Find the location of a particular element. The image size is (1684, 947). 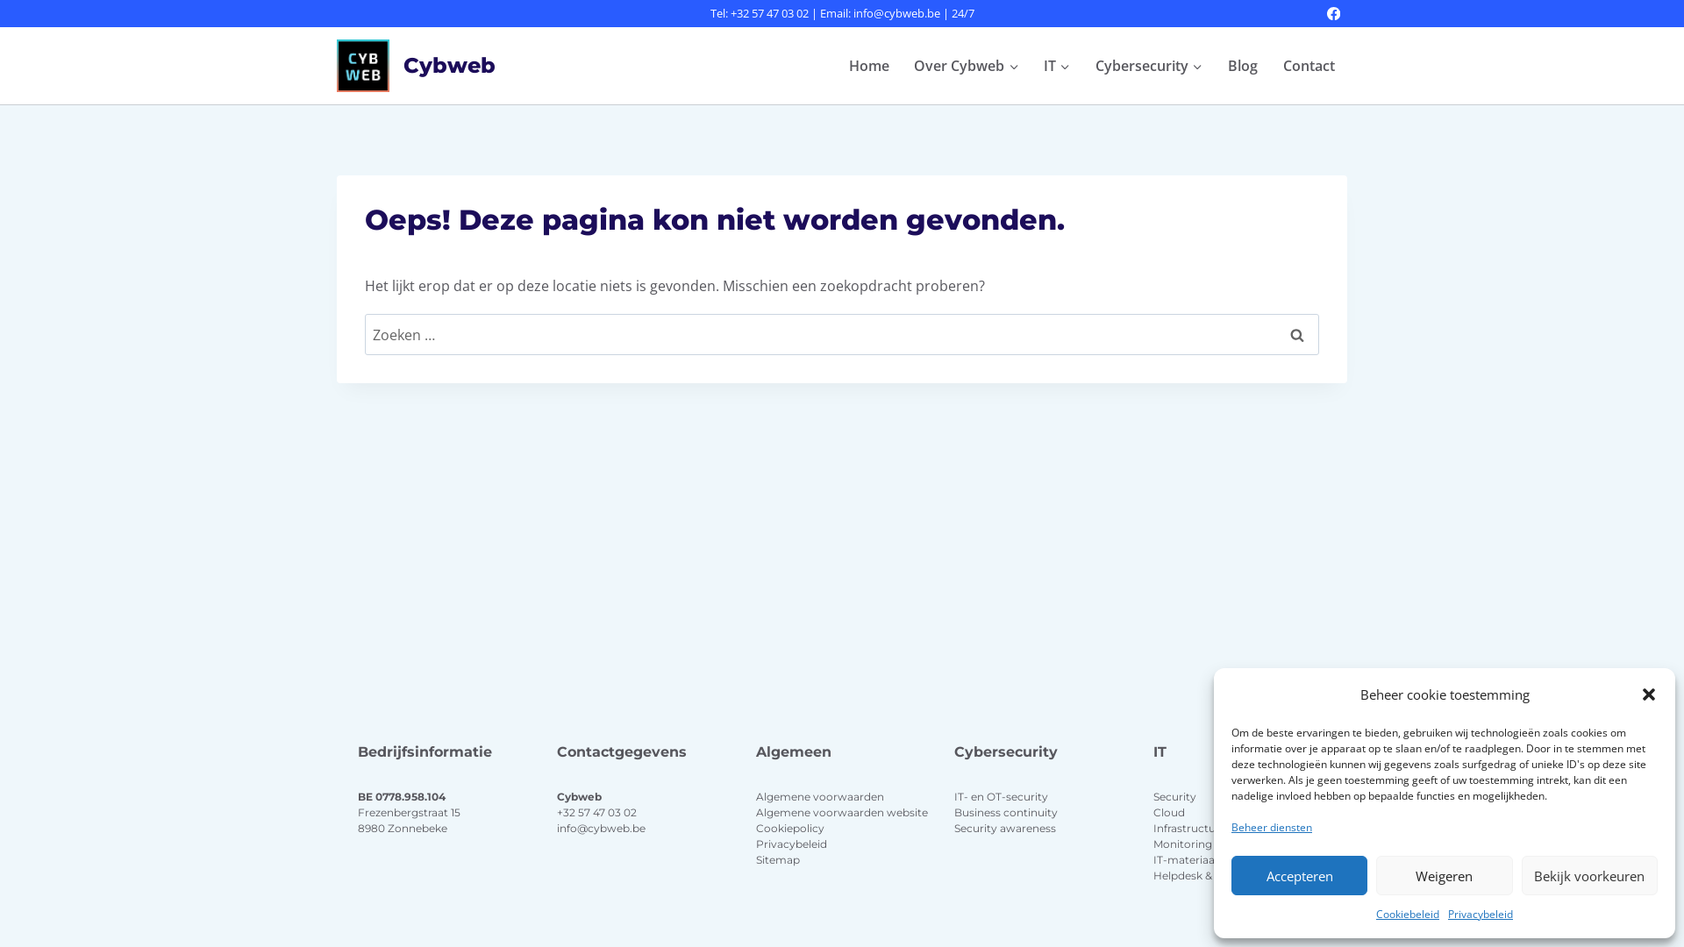

Bekijk voorkeuren is located at coordinates (1589, 875).